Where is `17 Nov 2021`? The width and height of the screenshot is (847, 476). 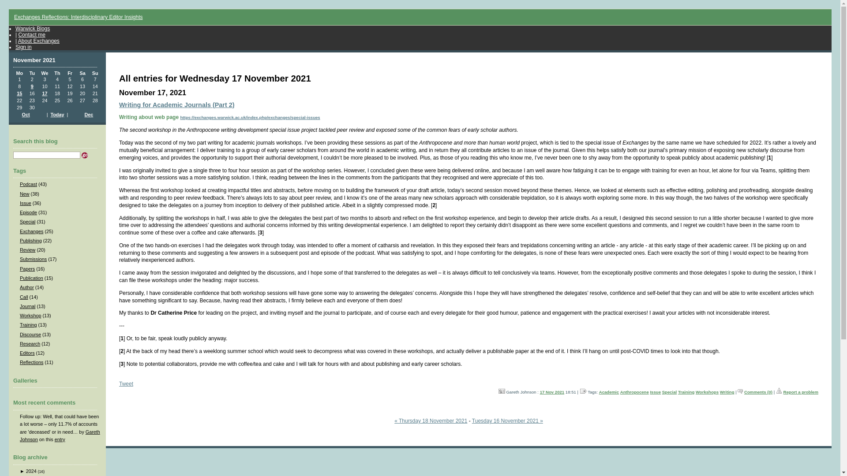 17 Nov 2021 is located at coordinates (552, 392).